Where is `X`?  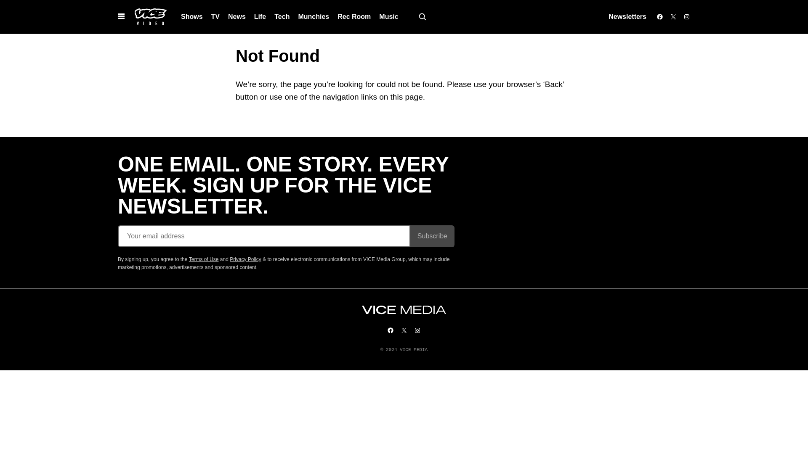
X is located at coordinates (673, 17).